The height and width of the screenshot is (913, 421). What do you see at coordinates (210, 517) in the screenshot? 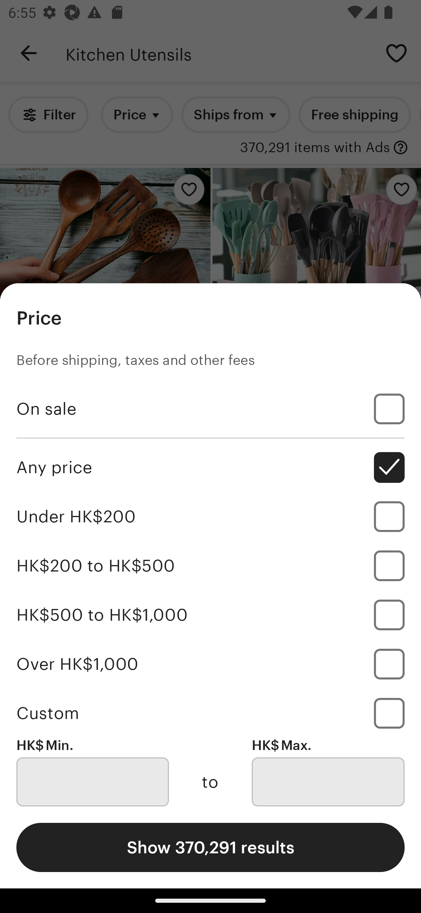
I see `Under HK$200` at bounding box center [210, 517].